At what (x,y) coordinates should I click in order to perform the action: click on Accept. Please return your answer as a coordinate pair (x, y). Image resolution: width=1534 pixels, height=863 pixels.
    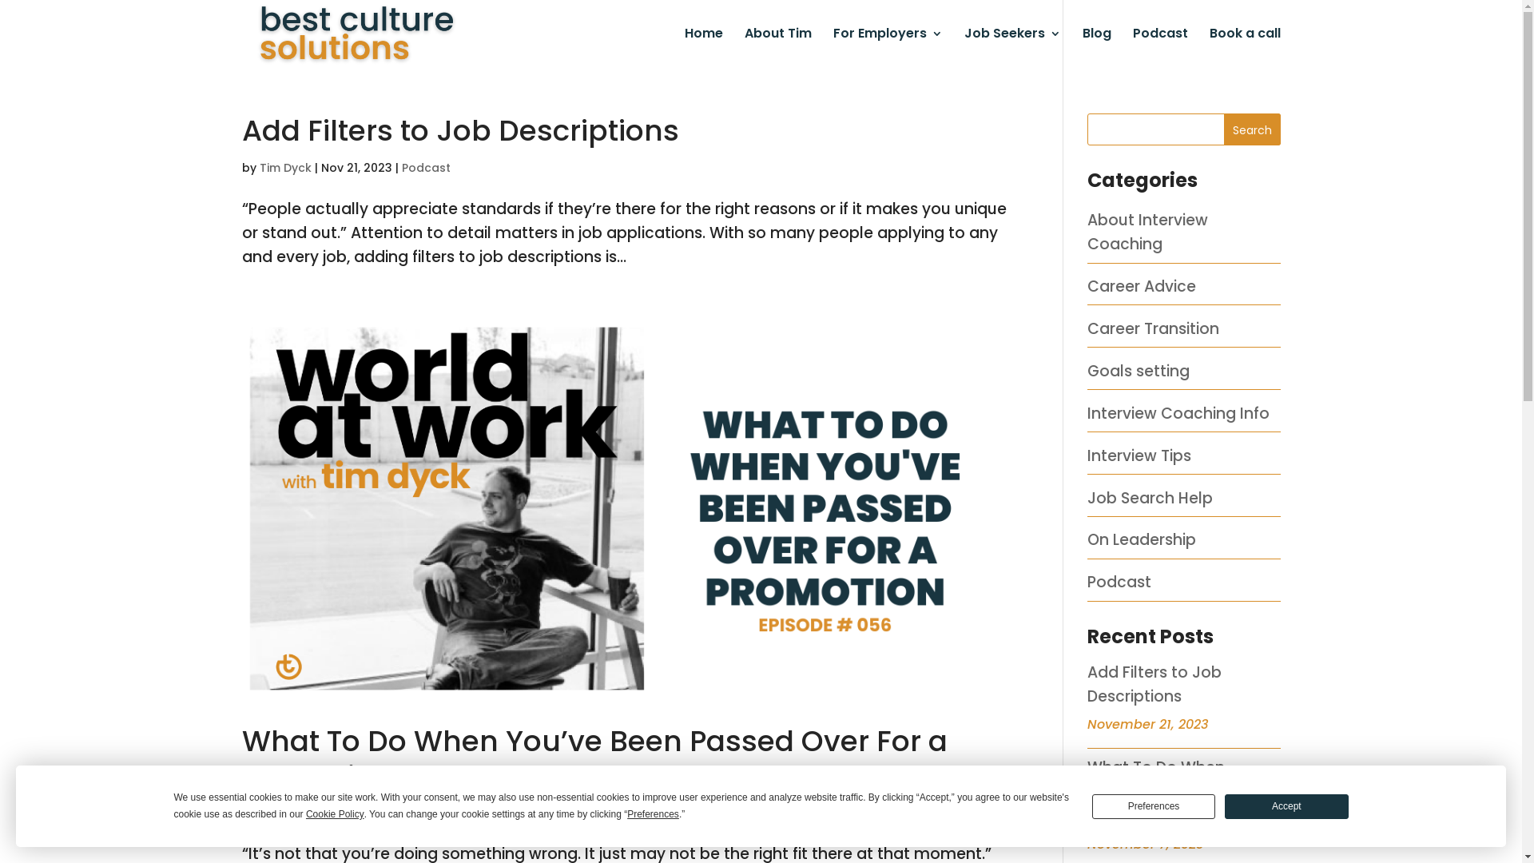
    Looking at the image, I should click on (1286, 807).